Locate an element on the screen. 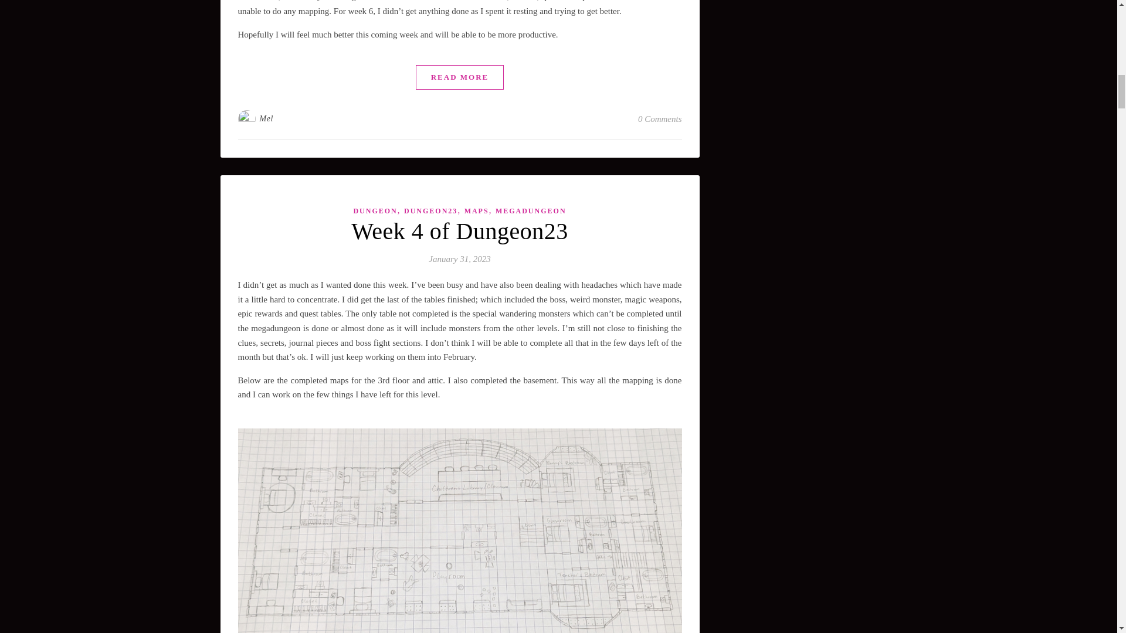 This screenshot has width=1126, height=633. DUNGEON is located at coordinates (375, 211).